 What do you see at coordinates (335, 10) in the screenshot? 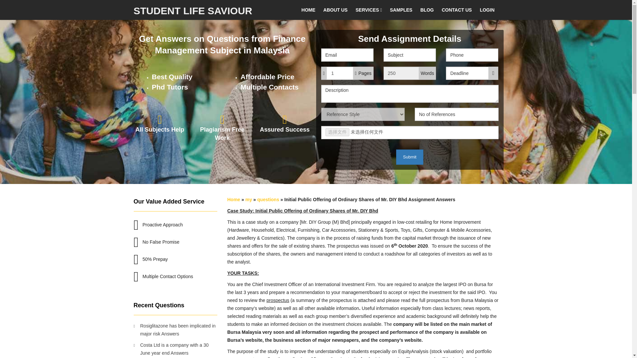
I see `ABOUT US` at bounding box center [335, 10].